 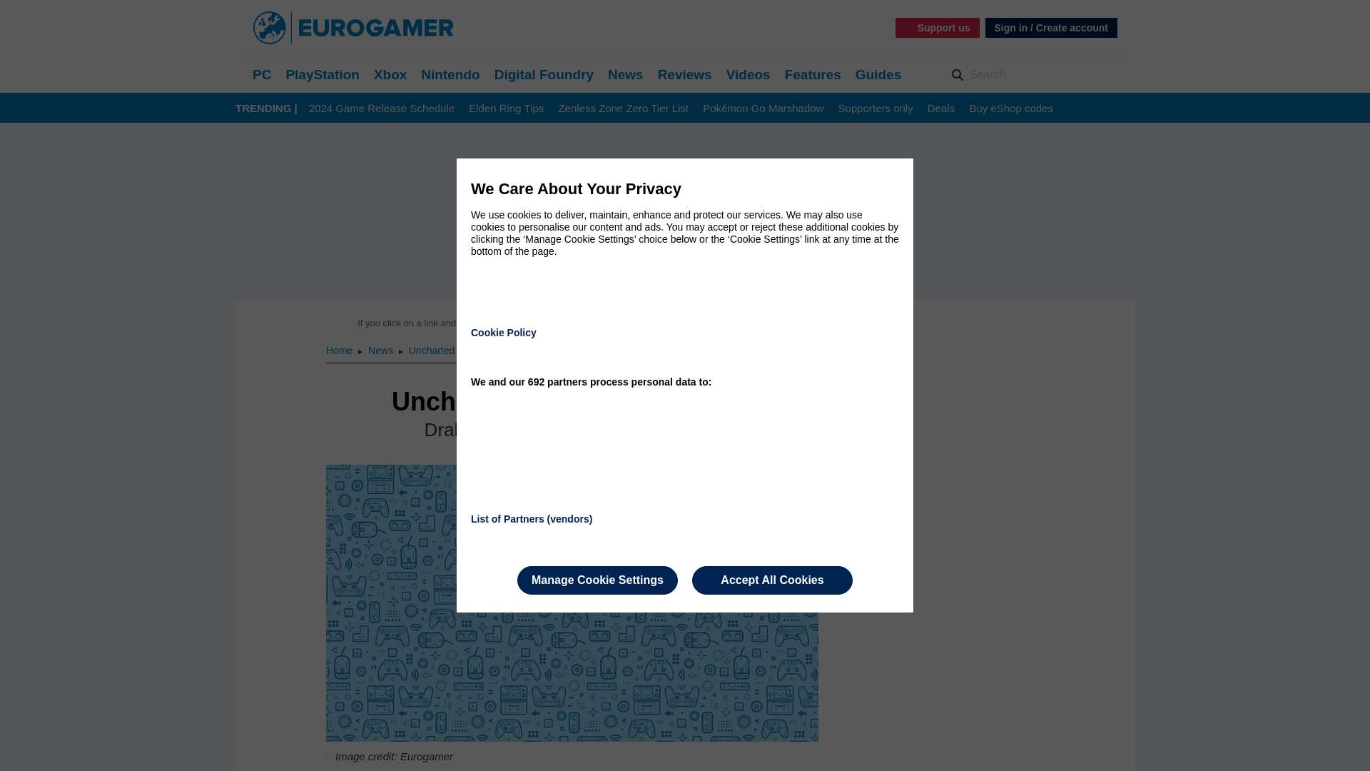 I want to click on Zenless Zone Zero Tier List, so click(x=623, y=109).